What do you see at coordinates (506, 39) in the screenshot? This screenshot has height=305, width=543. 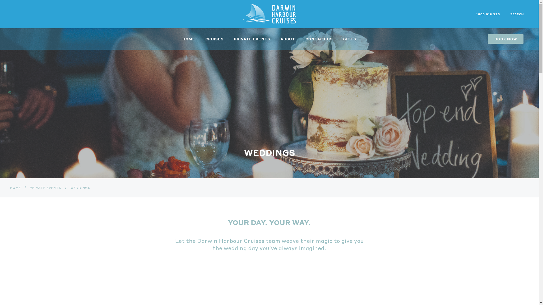 I see `BOOK NOW` at bounding box center [506, 39].